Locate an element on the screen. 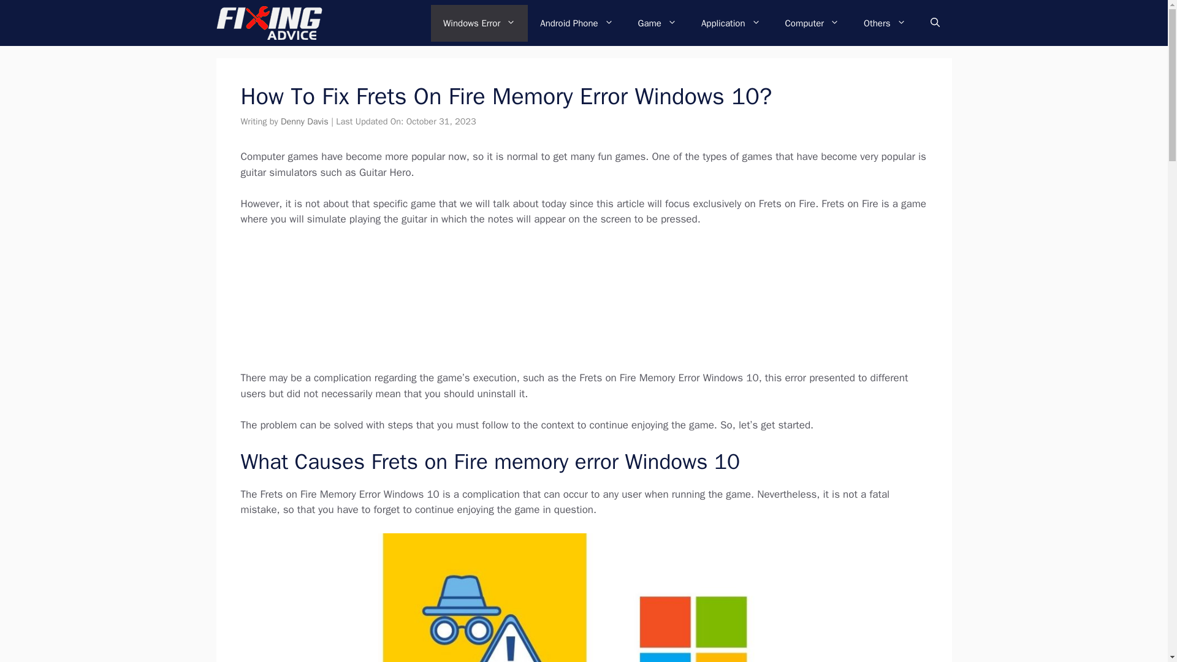 This screenshot has height=662, width=1177. View all posts by Denny Davis is located at coordinates (304, 121).